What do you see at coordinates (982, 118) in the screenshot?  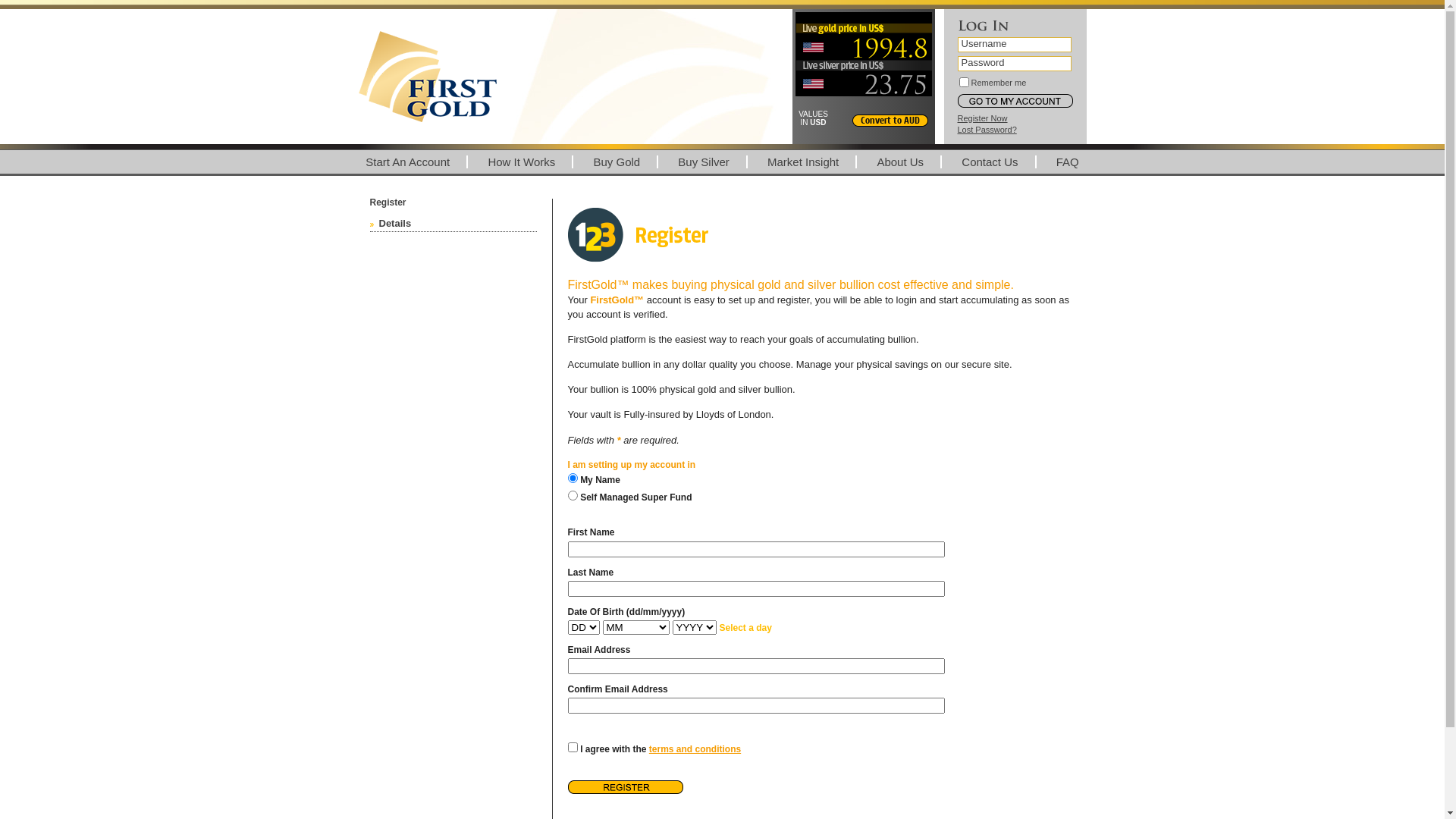 I see `Register Now` at bounding box center [982, 118].